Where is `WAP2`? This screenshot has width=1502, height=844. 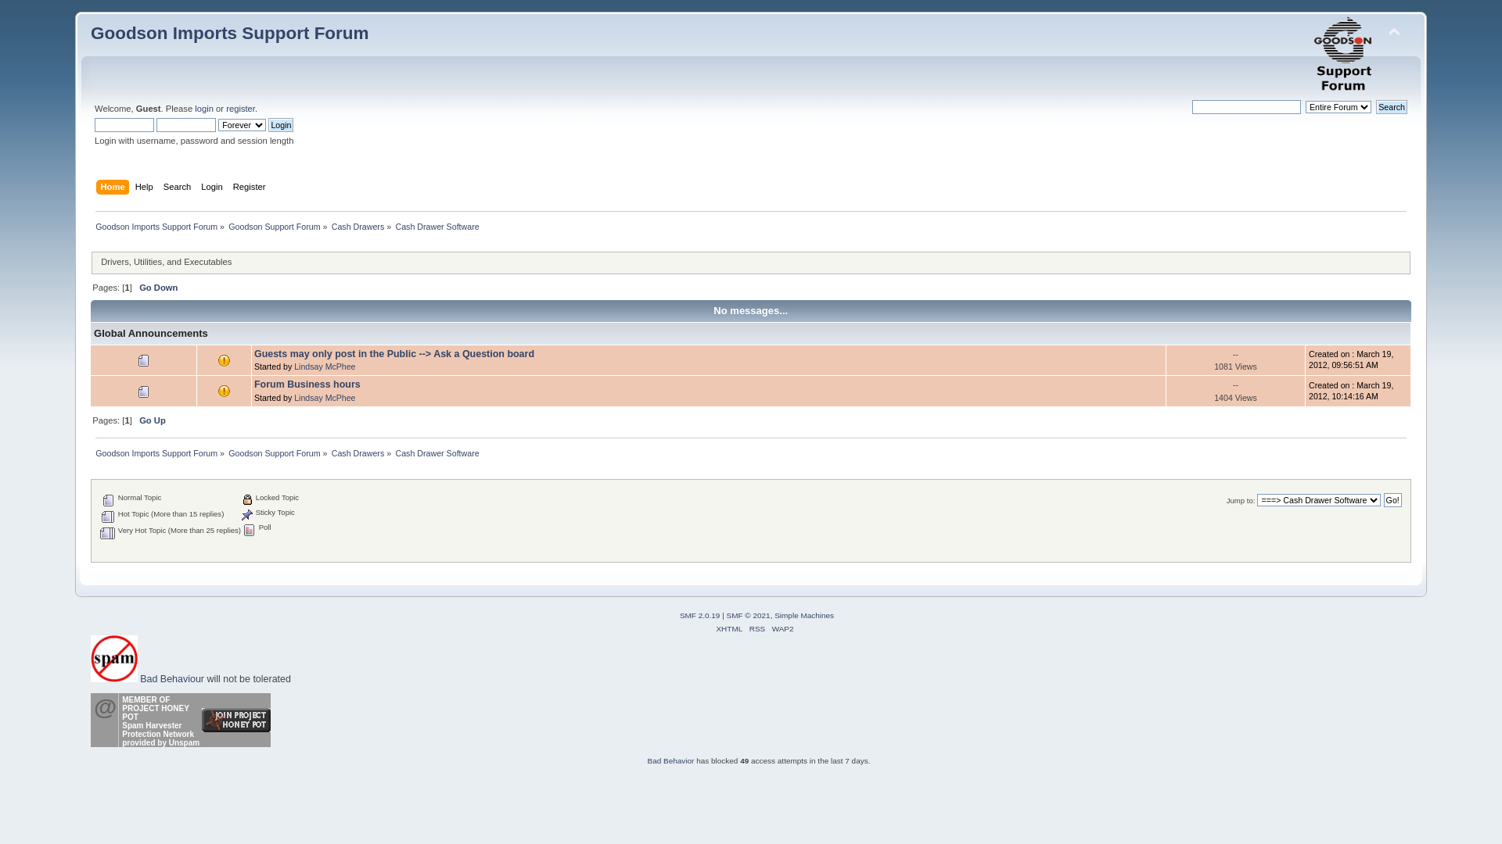 WAP2 is located at coordinates (783, 628).